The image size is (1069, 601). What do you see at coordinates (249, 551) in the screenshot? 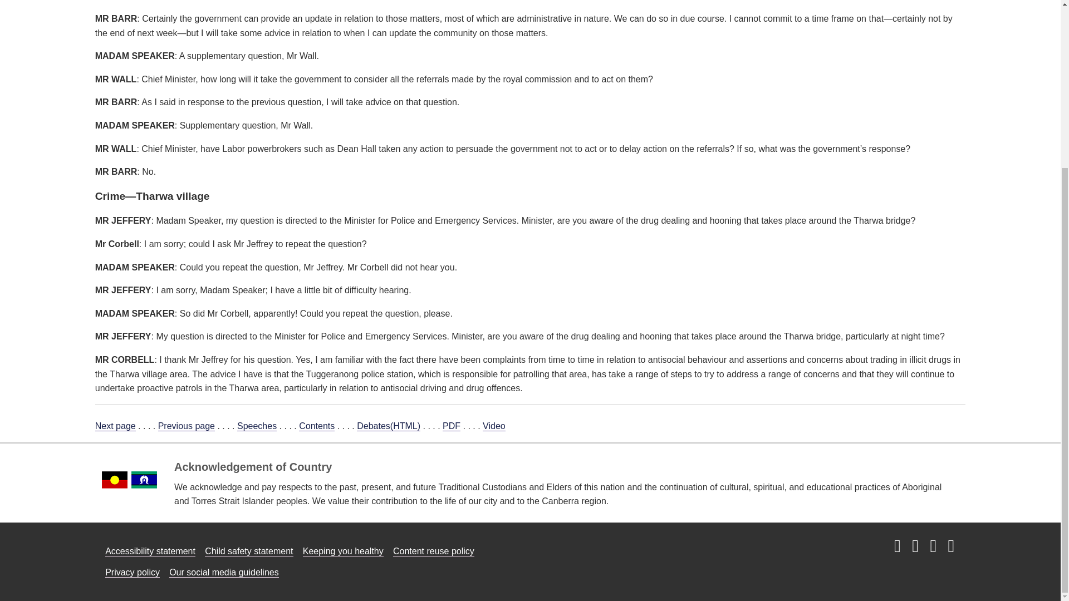
I see `Child safety statement` at bounding box center [249, 551].